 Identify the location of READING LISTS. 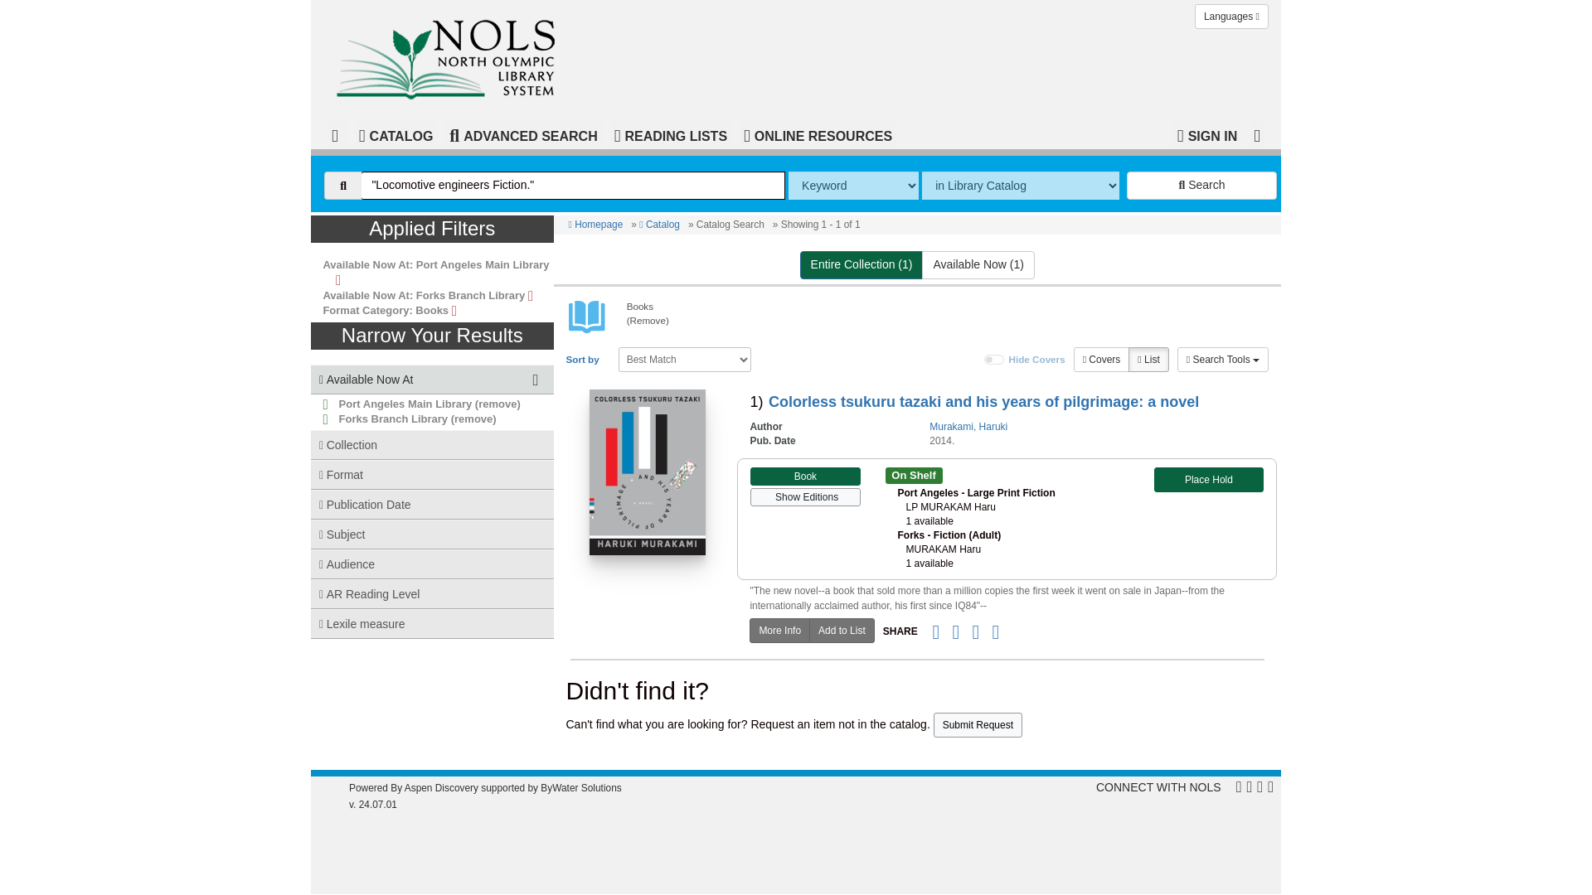
(670, 134).